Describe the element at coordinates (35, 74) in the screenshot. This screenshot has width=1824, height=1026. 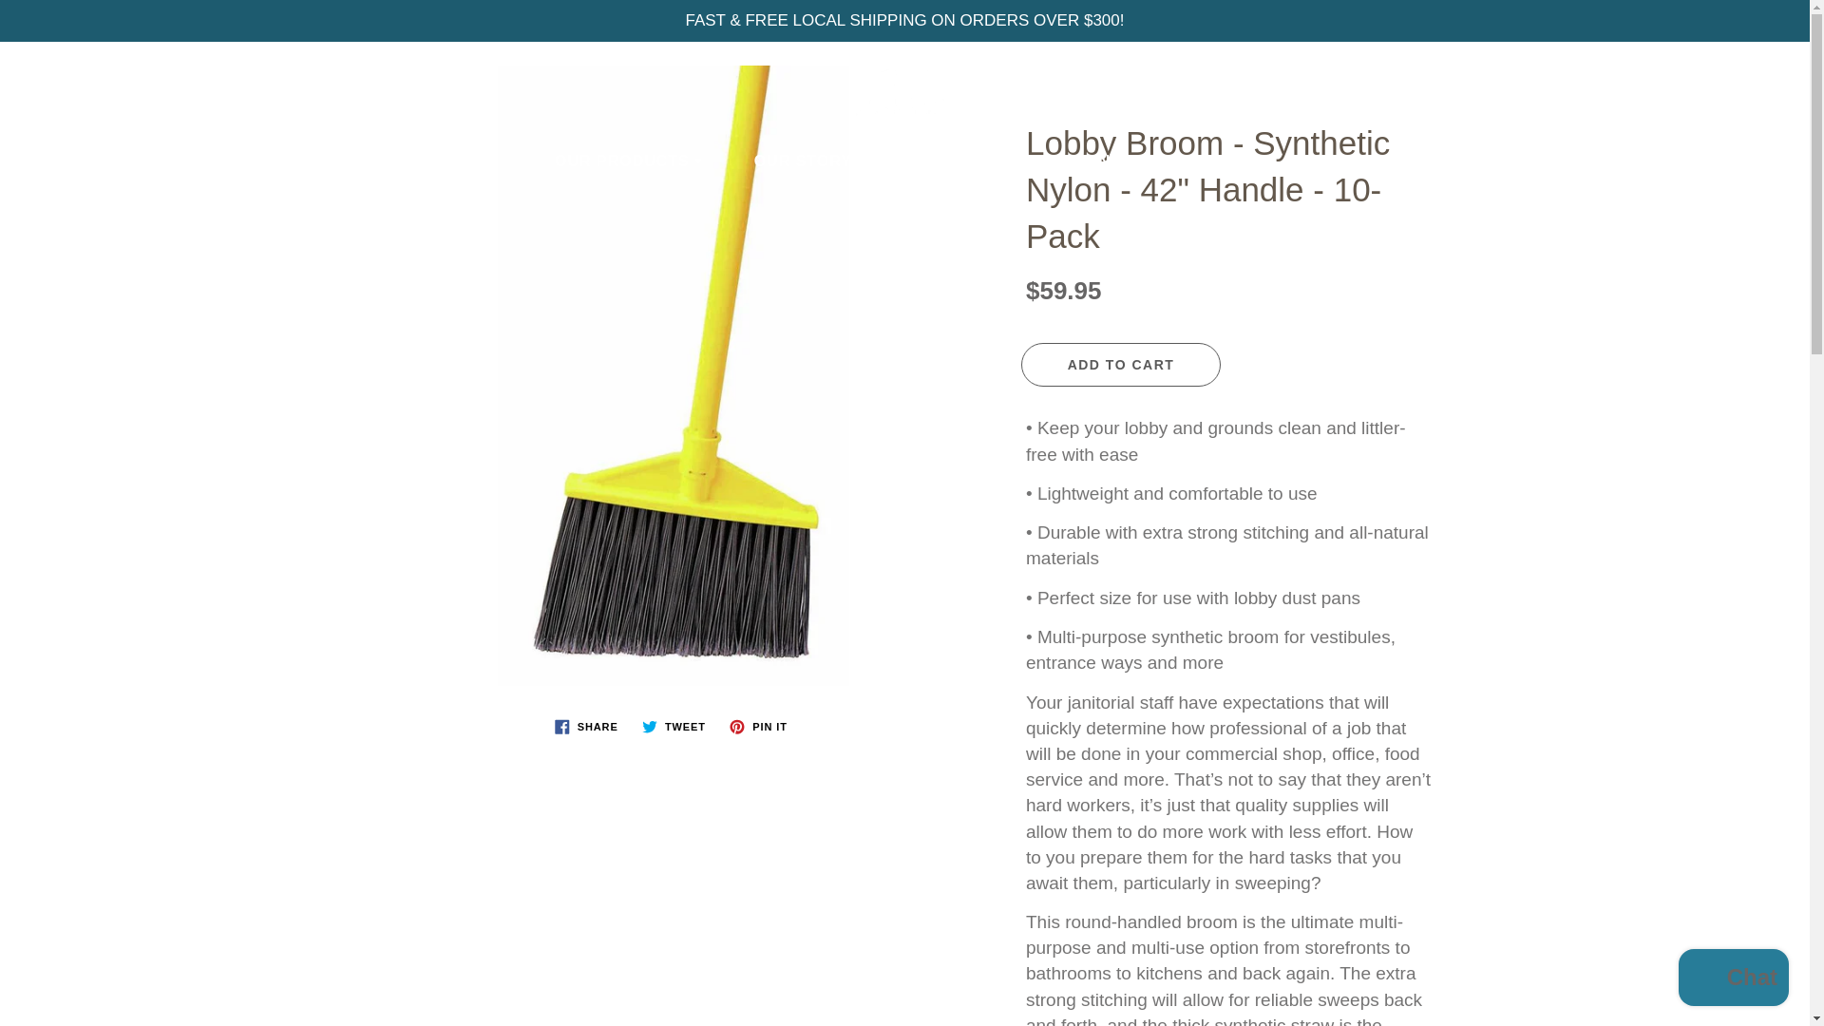
I see `Search` at that location.